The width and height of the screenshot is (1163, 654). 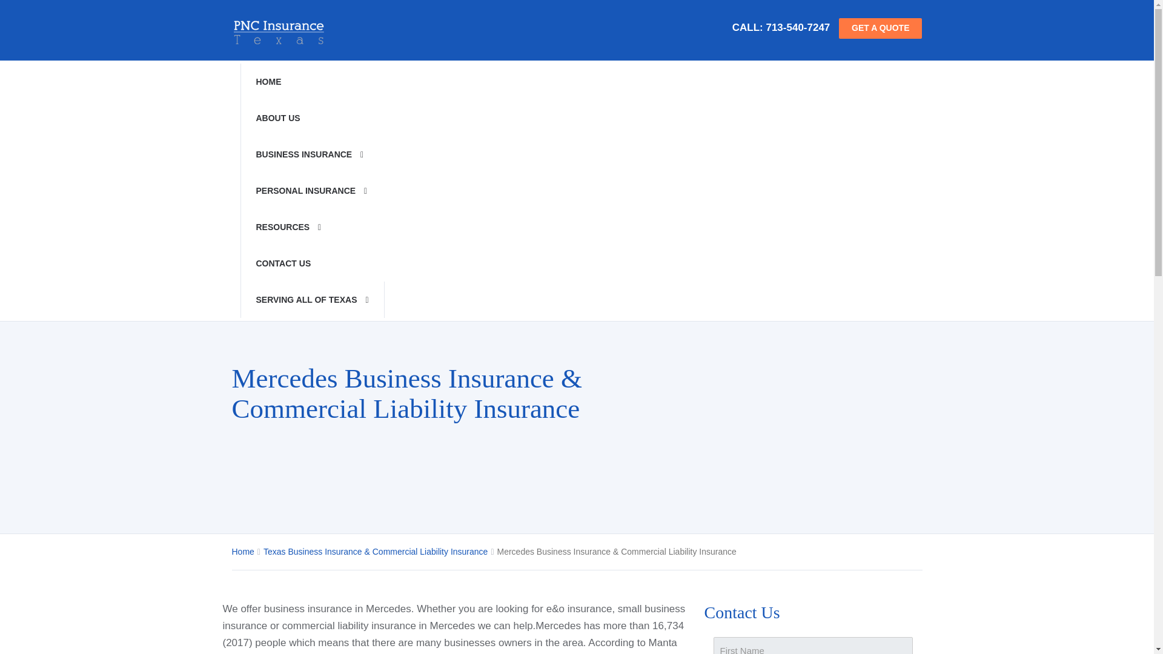 What do you see at coordinates (311, 154) in the screenshot?
I see `BUSINESS INSURANCE` at bounding box center [311, 154].